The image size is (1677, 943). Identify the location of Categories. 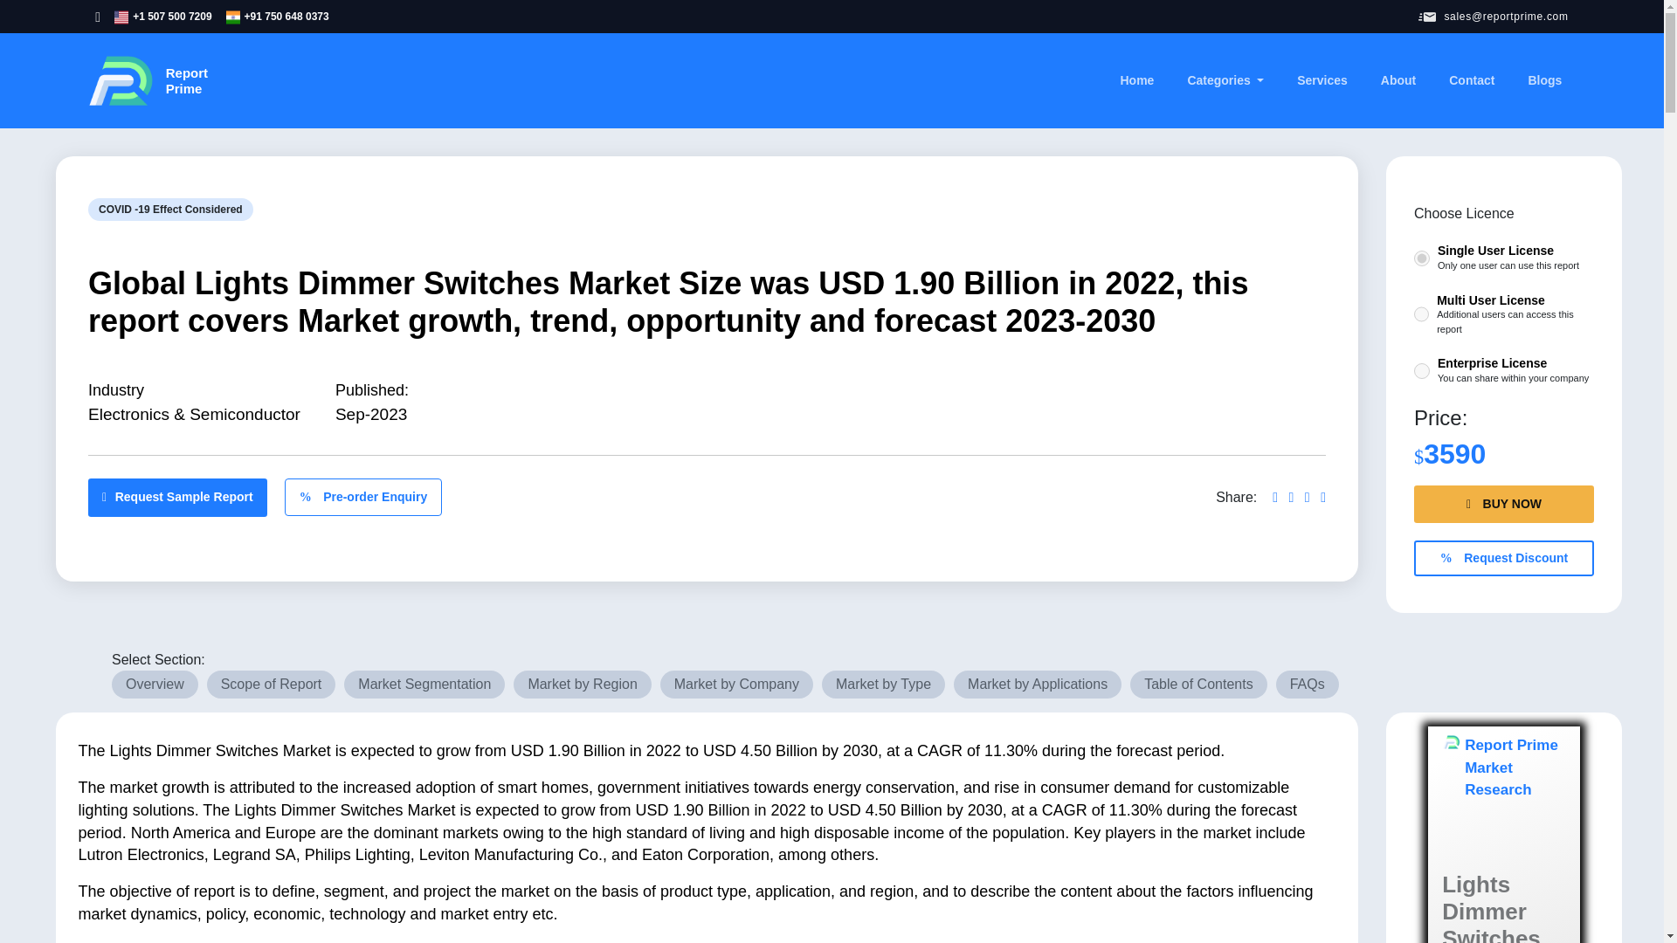
(1225, 80).